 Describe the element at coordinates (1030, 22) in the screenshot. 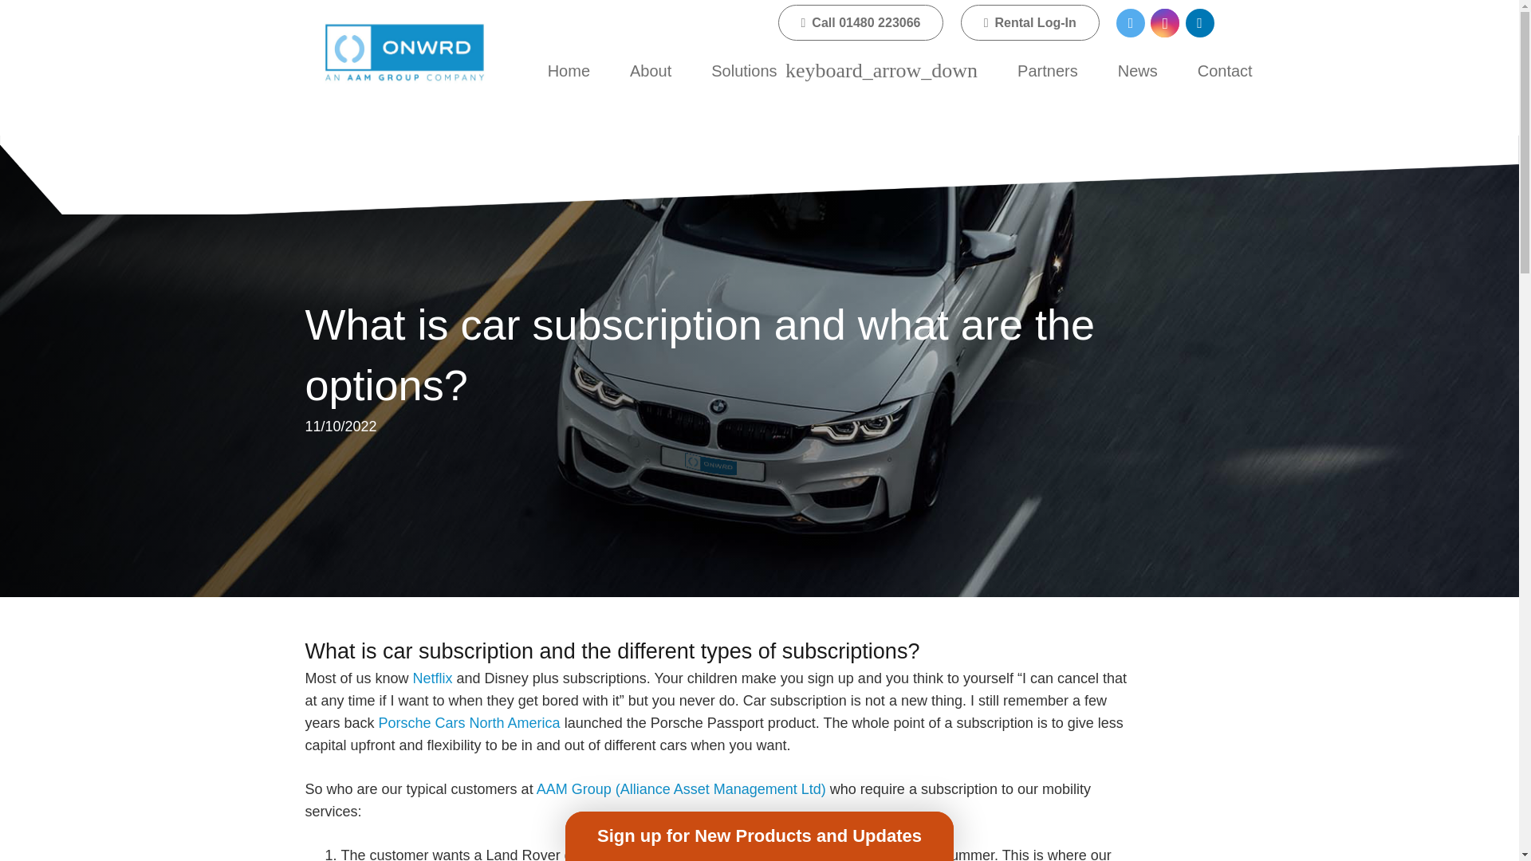

I see `Rental Log-In` at that location.